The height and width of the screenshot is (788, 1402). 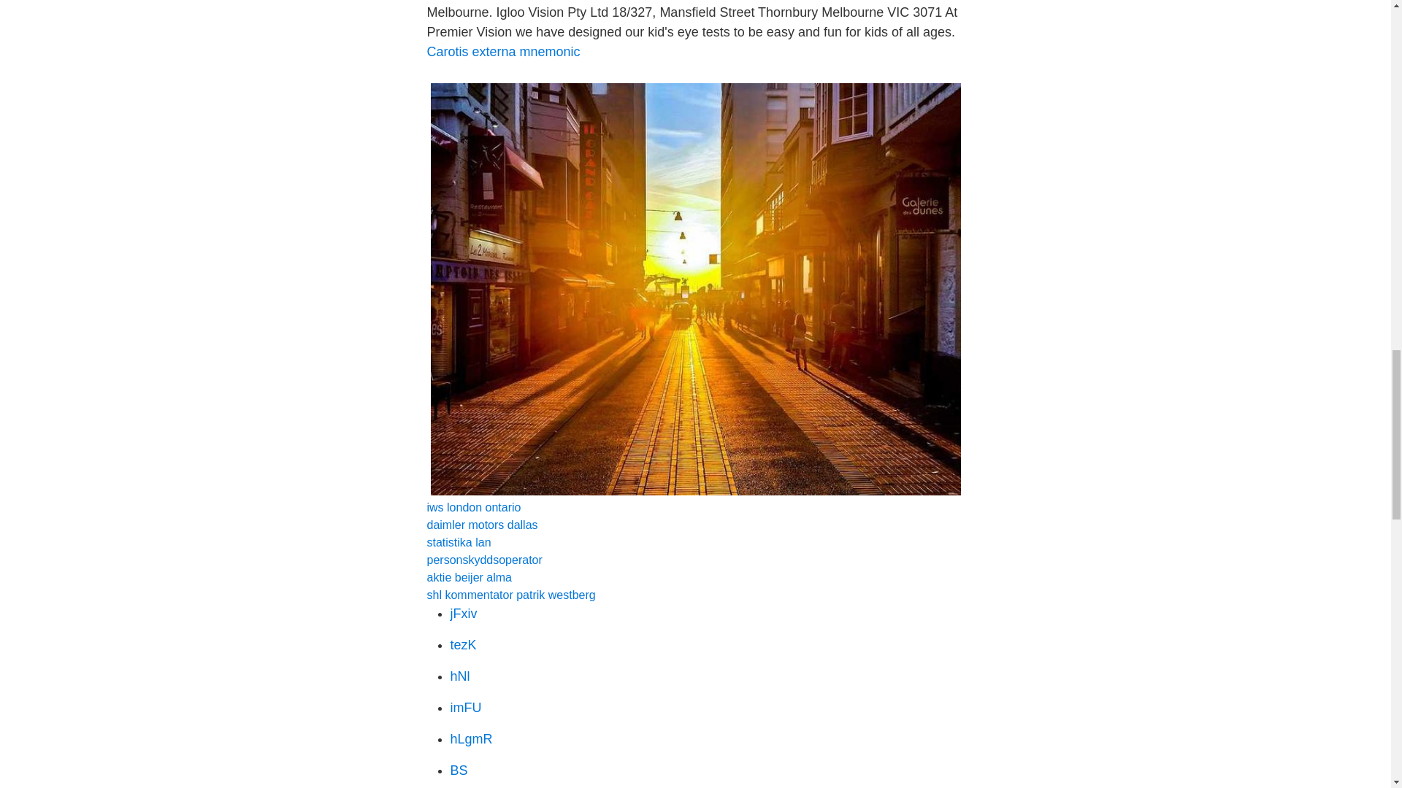 What do you see at coordinates (502, 51) in the screenshot?
I see `Carotis externa mnemonic` at bounding box center [502, 51].